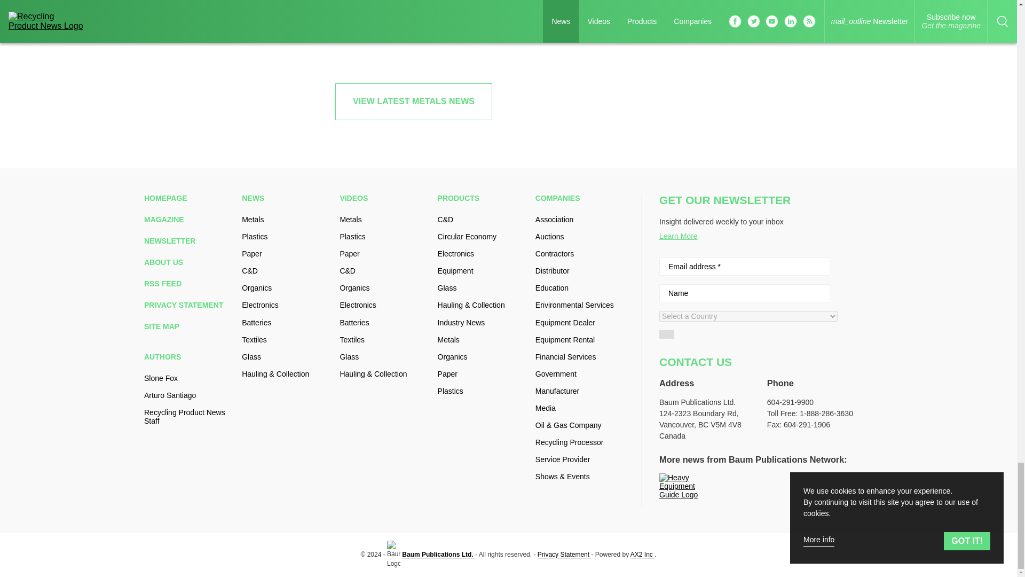 This screenshot has width=1025, height=577. I want to click on HOMEPAGE, so click(189, 198).